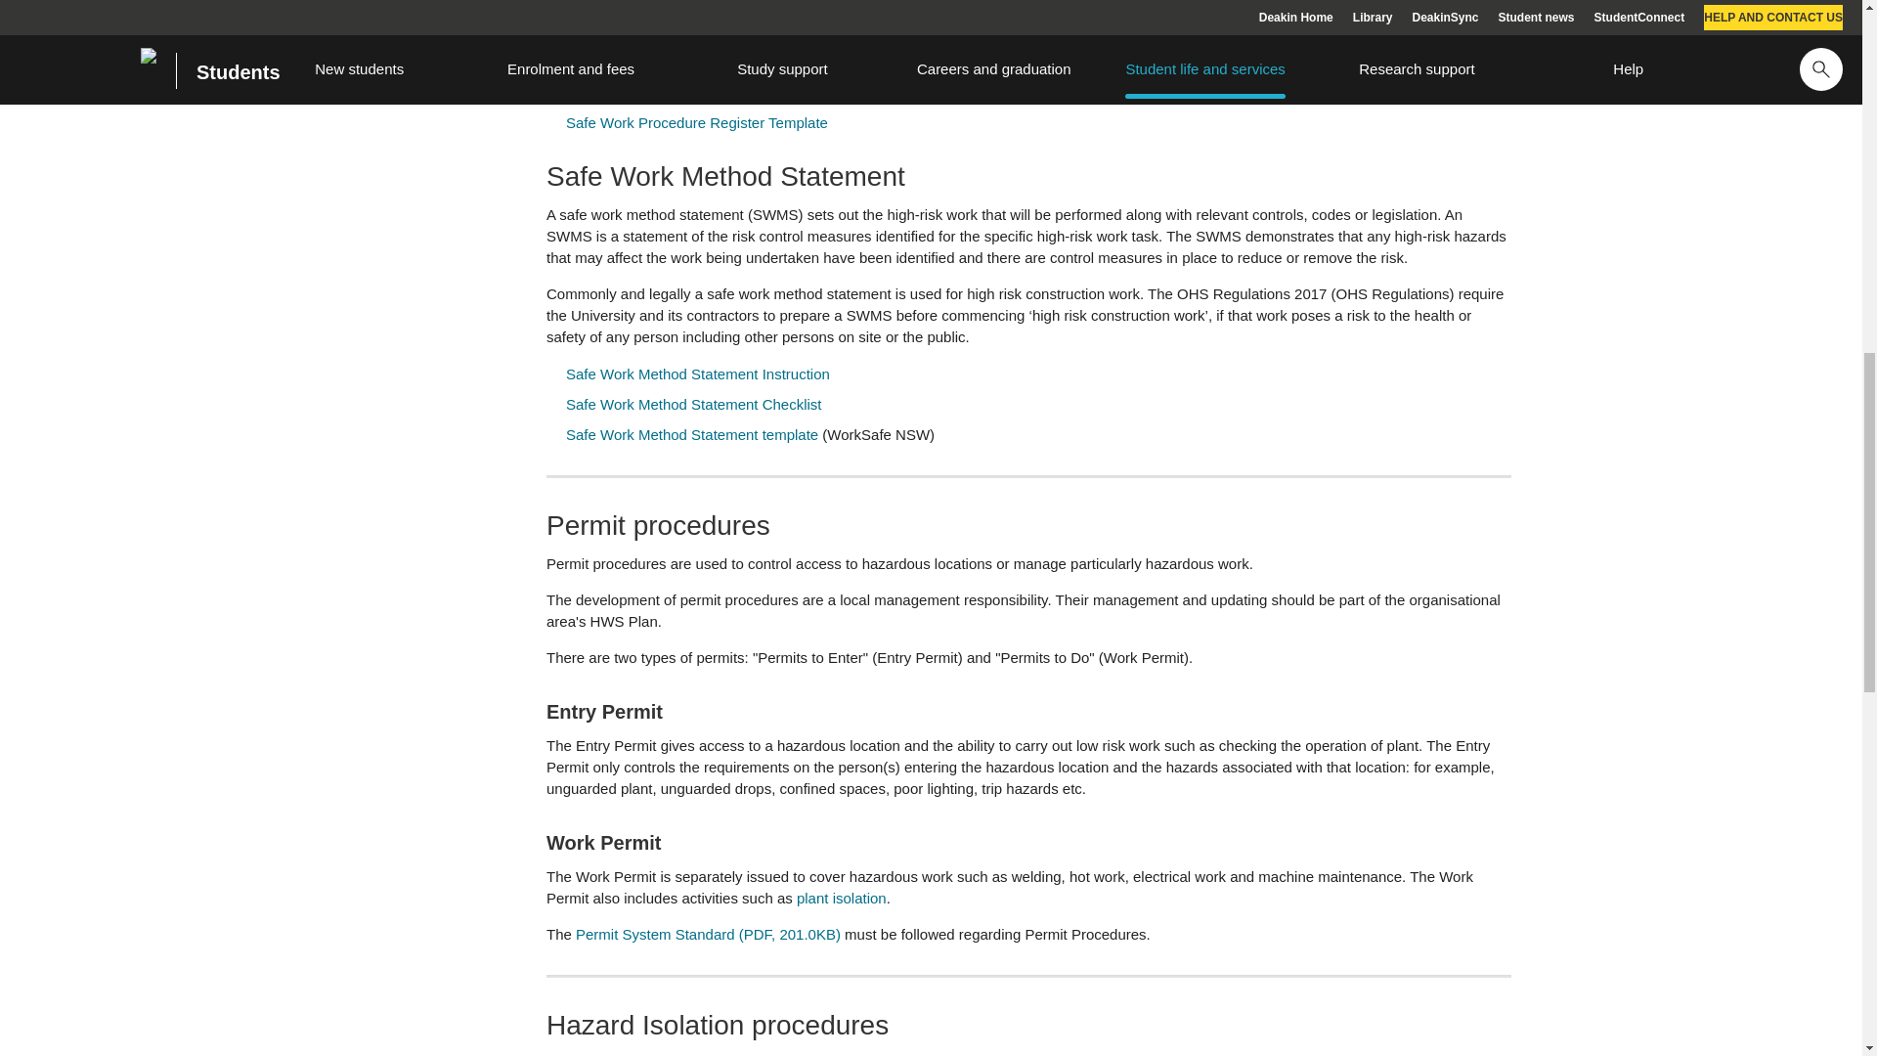  I want to click on SWMS Checklist, so click(694, 405).